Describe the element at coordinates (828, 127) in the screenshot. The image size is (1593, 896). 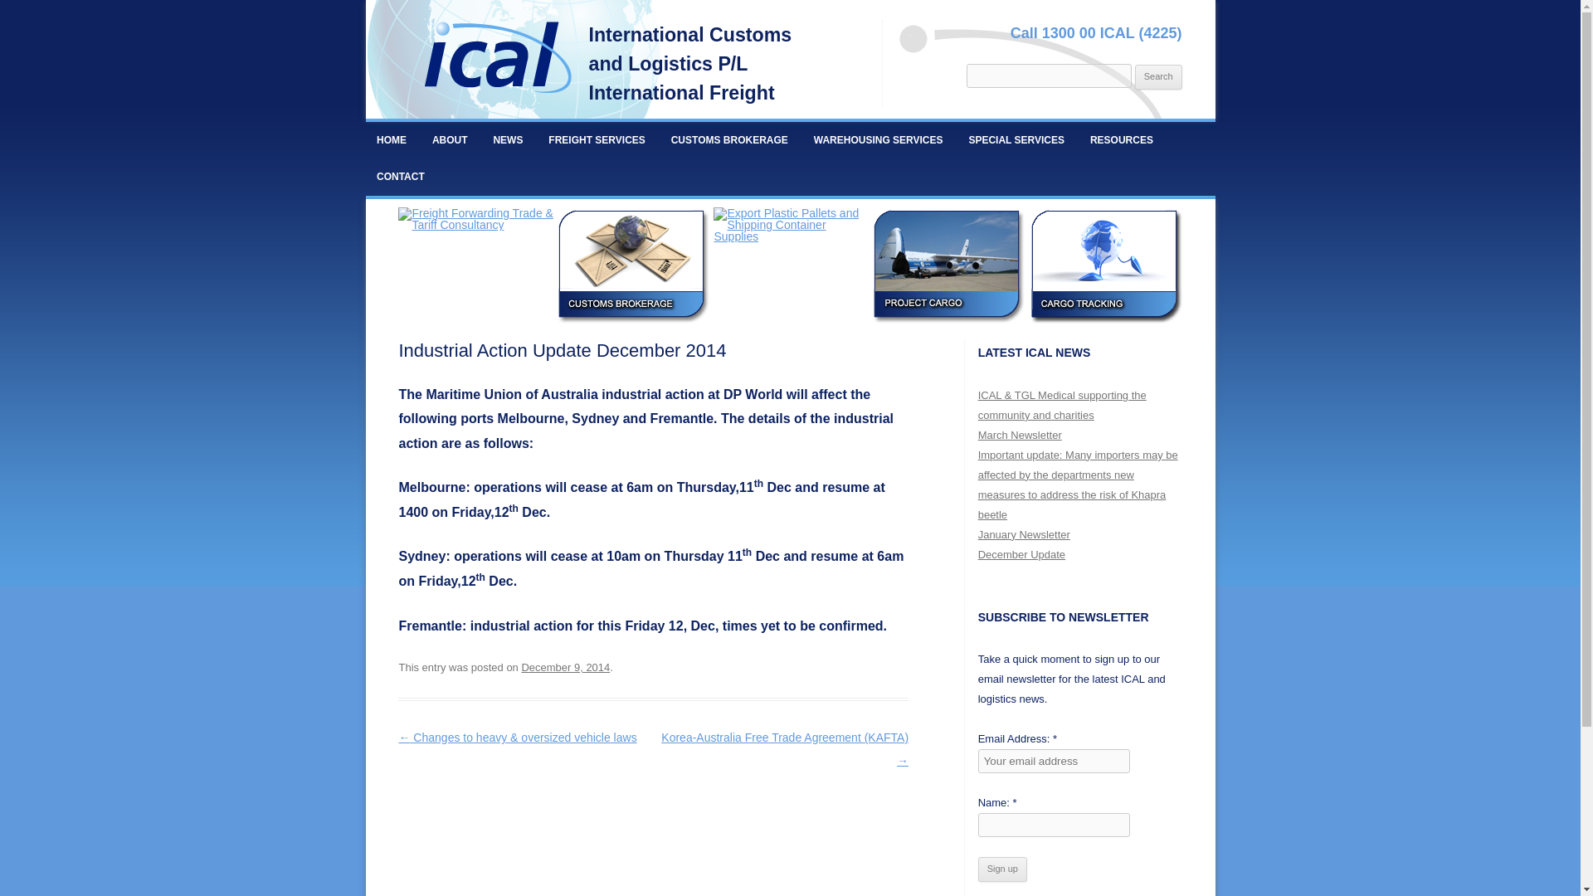
I see `Skip to content` at that location.